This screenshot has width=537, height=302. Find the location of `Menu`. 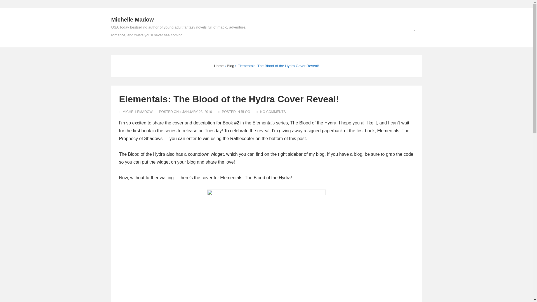

Menu is located at coordinates (414, 32).